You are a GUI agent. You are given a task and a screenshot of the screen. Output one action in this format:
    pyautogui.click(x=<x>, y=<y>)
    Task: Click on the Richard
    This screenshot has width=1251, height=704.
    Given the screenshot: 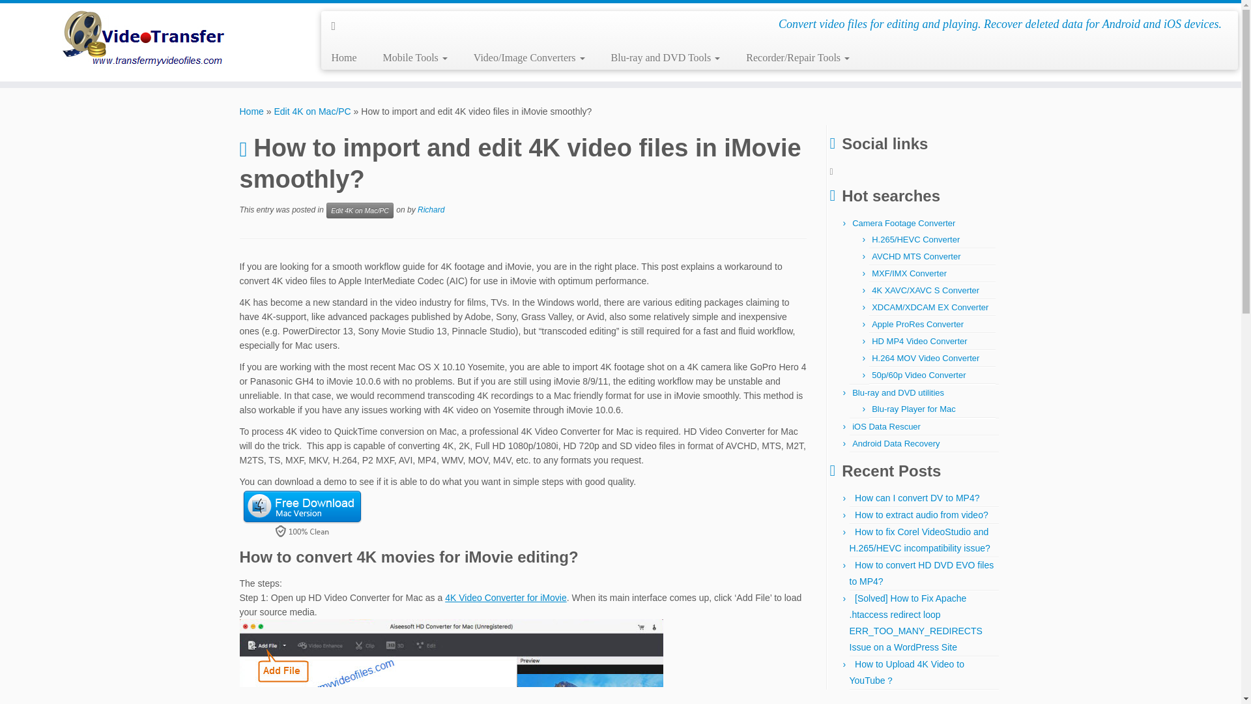 What is the action you would take?
    pyautogui.click(x=431, y=210)
    